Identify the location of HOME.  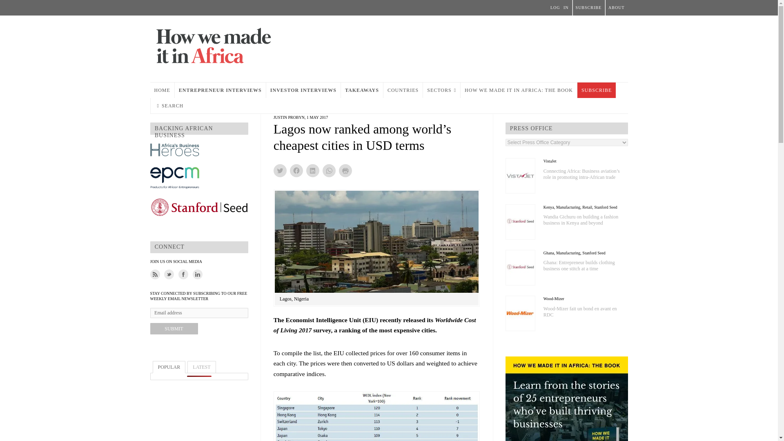
(162, 90).